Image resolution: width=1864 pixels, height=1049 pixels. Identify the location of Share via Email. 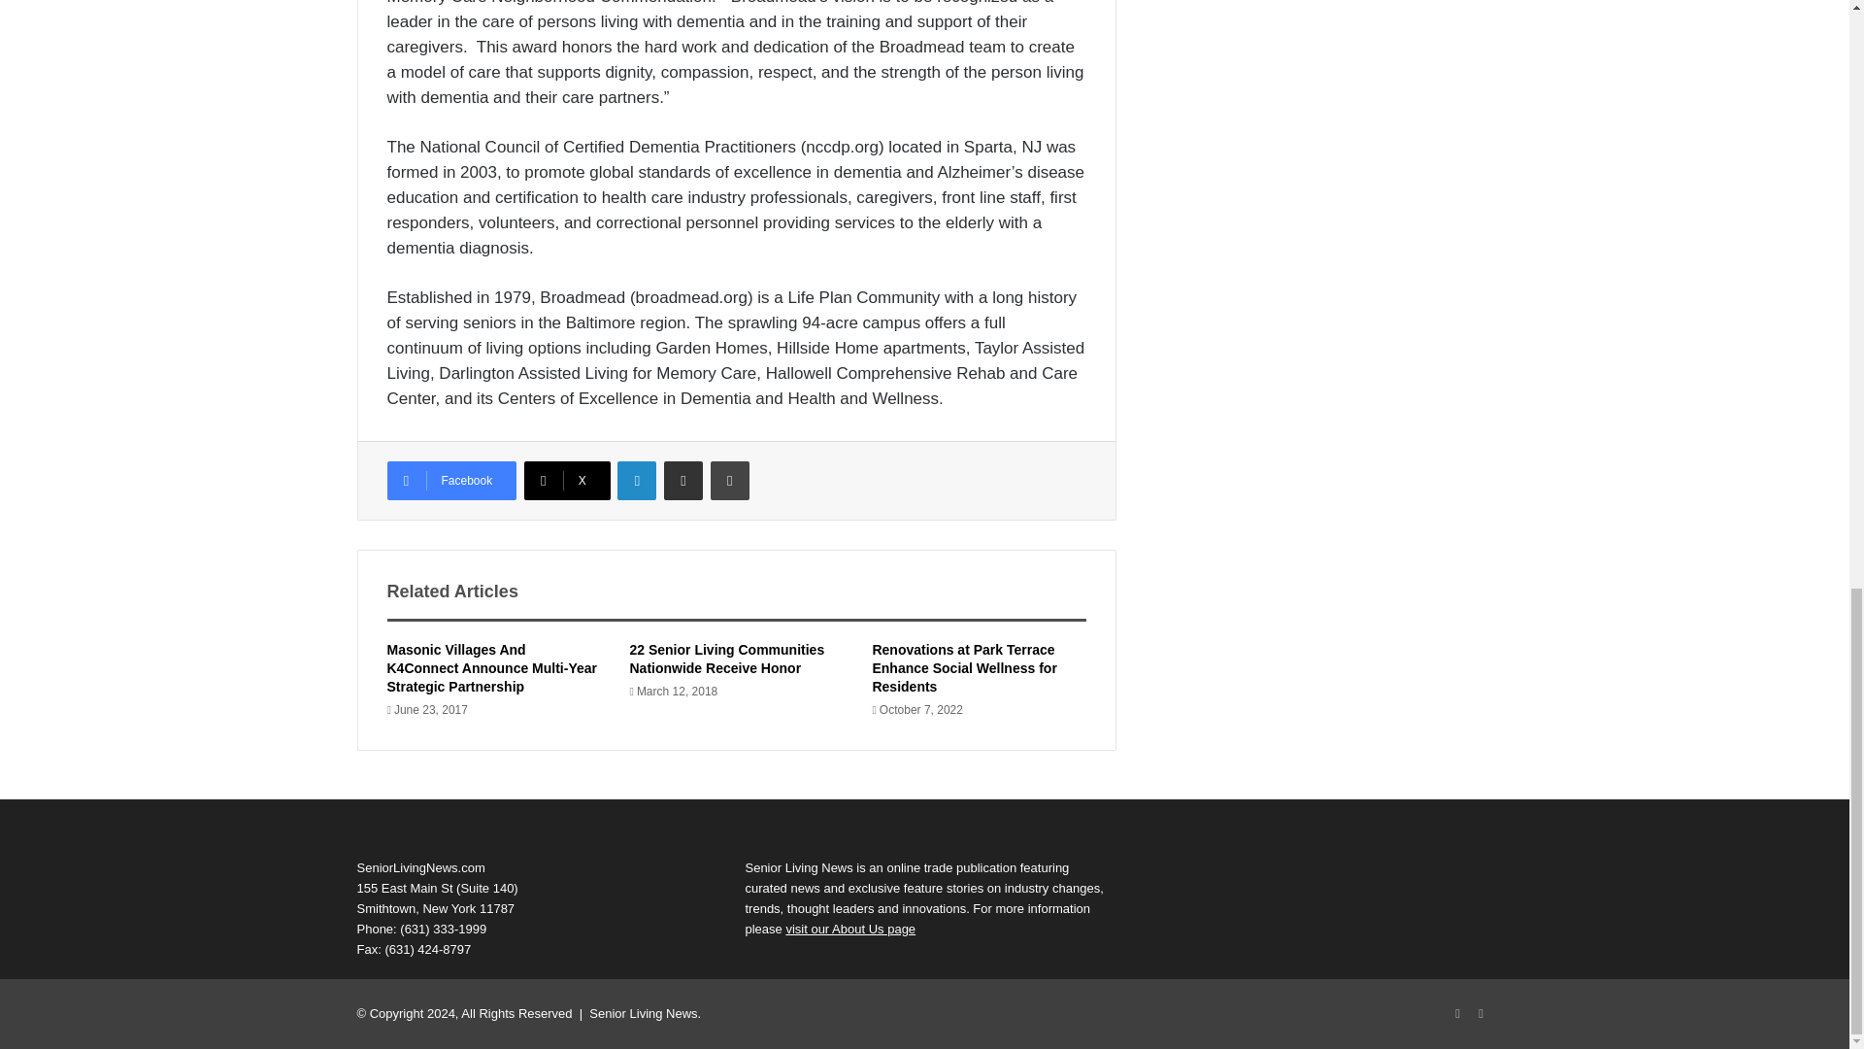
(682, 481).